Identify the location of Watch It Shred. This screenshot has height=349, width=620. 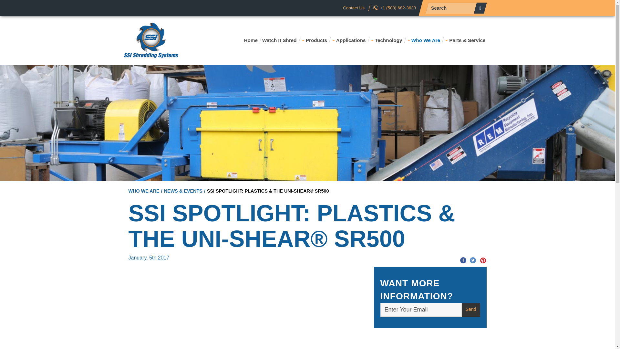
(278, 40).